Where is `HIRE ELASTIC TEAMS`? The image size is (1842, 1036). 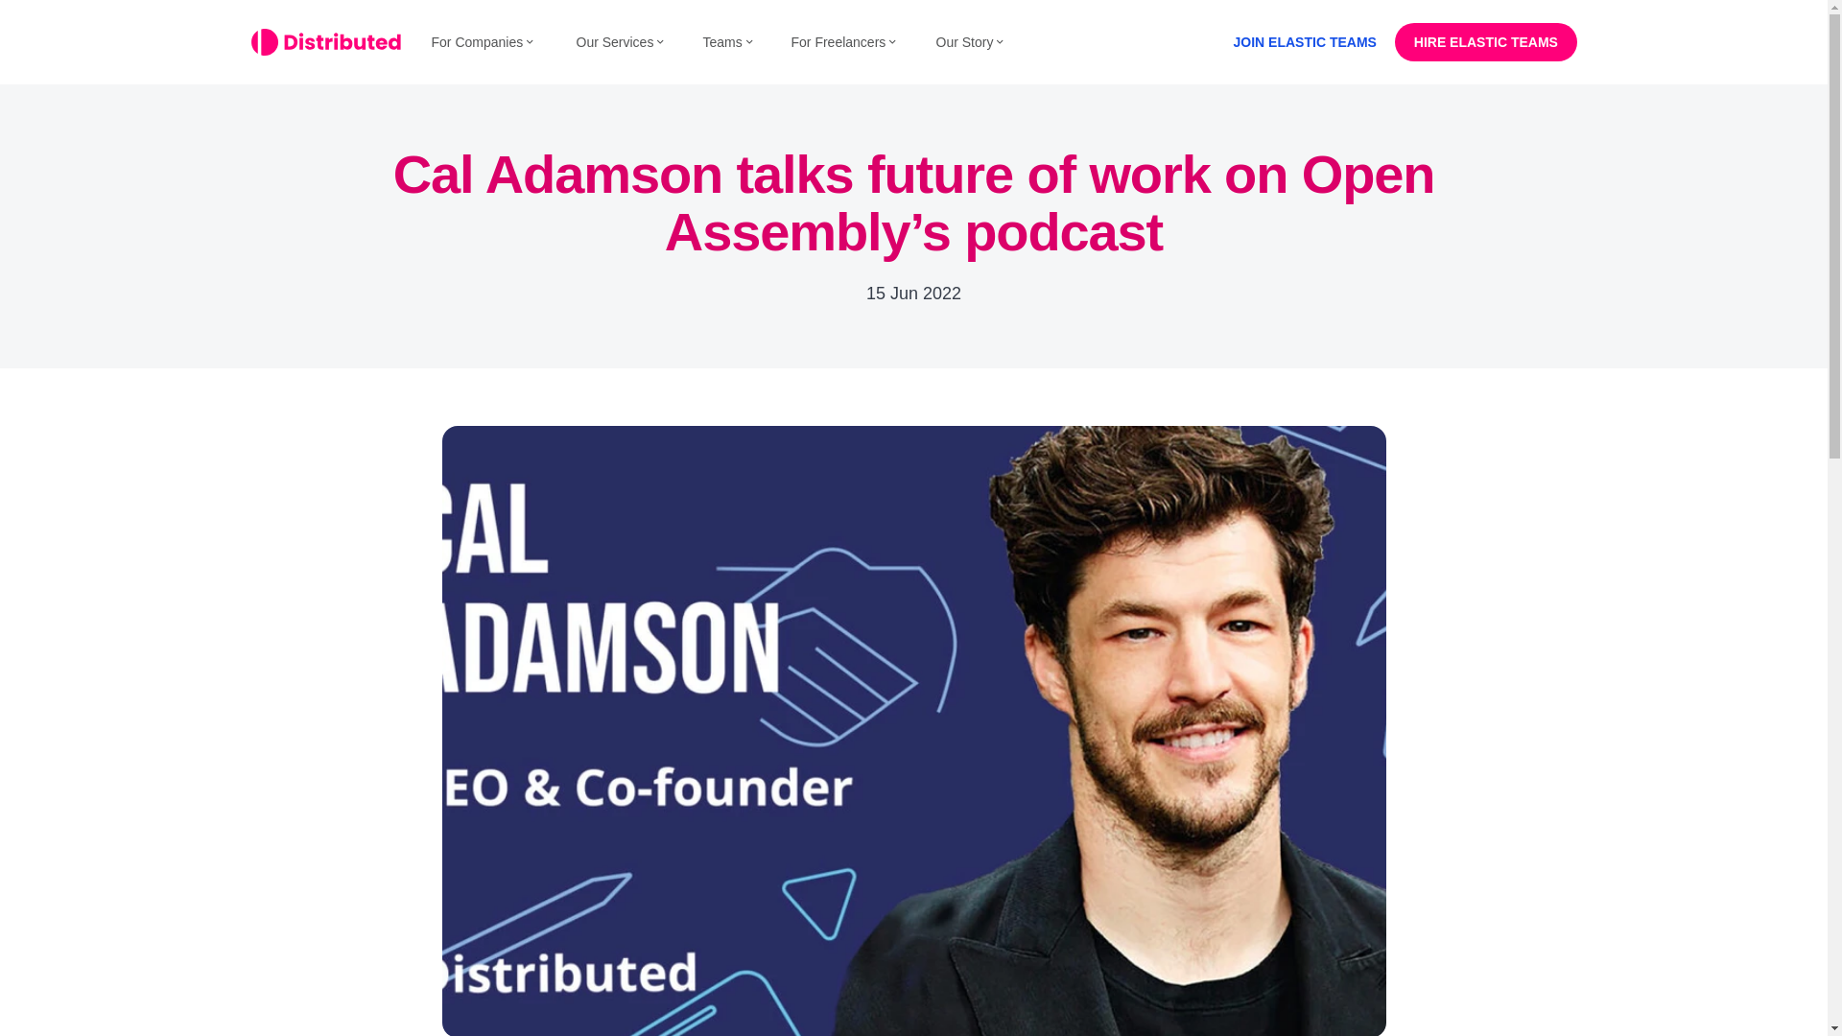
HIRE ELASTIC TEAMS is located at coordinates (1485, 41).